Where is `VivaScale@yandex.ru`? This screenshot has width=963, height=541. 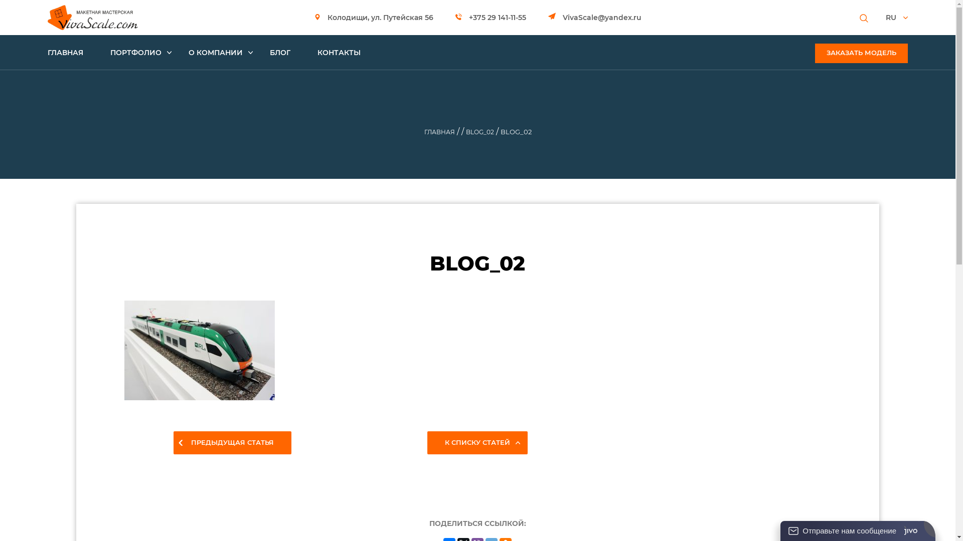
VivaScale@yandex.ru is located at coordinates (594, 18).